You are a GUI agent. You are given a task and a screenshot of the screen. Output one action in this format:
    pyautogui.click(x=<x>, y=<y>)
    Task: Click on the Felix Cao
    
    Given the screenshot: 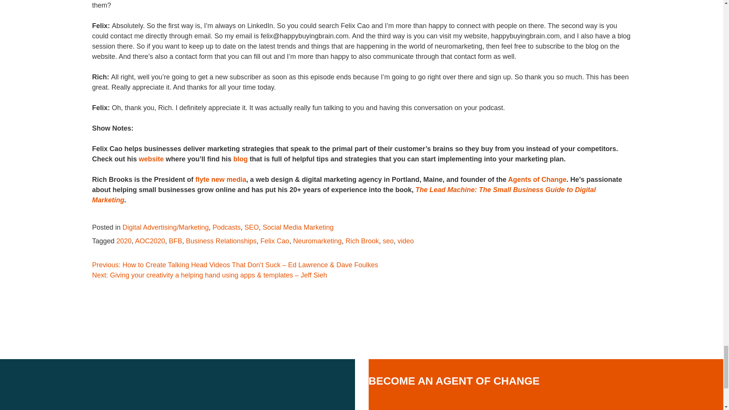 What is the action you would take?
    pyautogui.click(x=275, y=241)
    